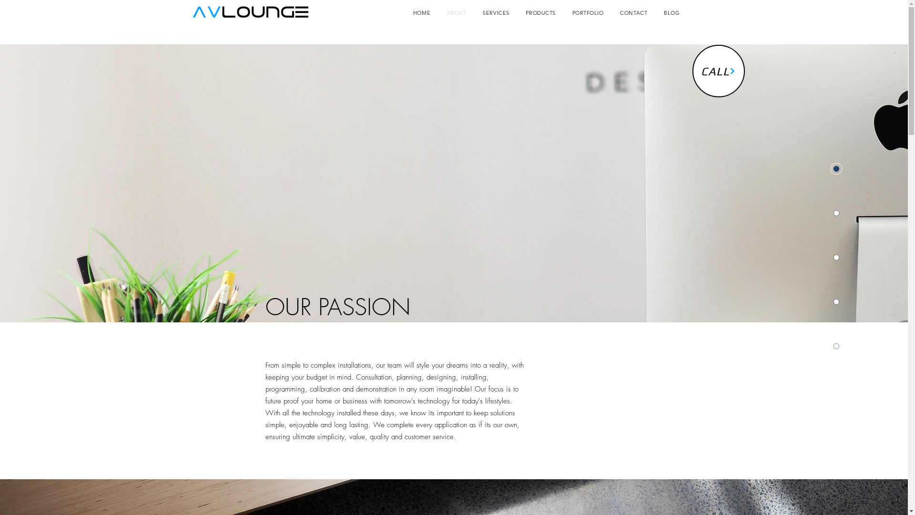 This screenshot has height=515, width=915. I want to click on CALL, so click(718, 71).